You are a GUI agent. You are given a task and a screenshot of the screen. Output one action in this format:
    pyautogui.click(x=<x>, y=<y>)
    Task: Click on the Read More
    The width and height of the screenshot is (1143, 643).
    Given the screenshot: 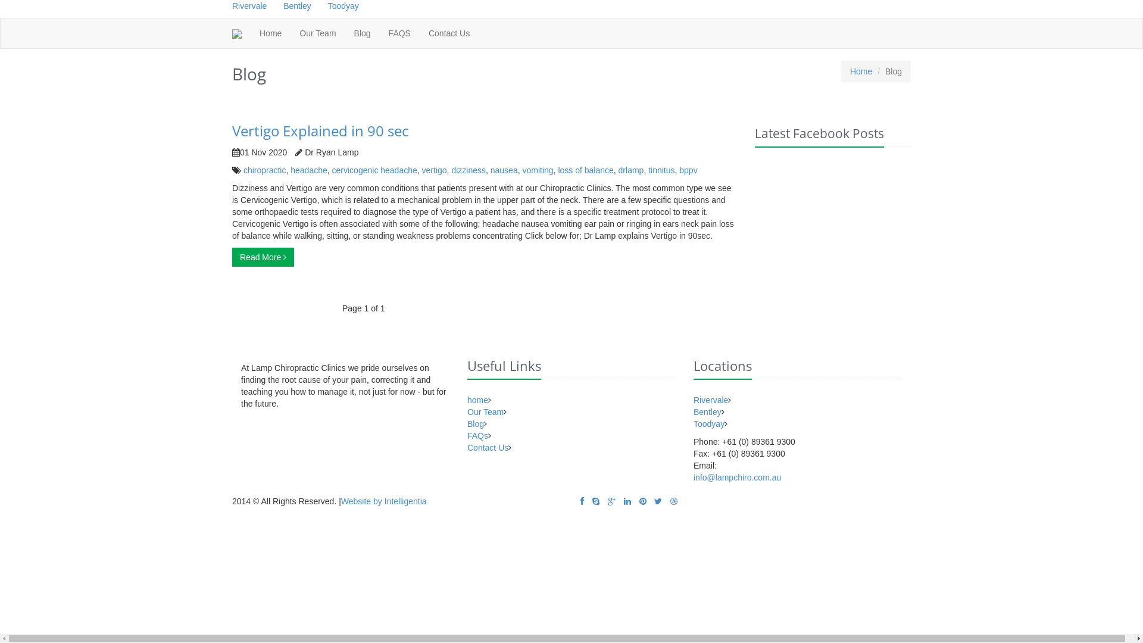 What is the action you would take?
    pyautogui.click(x=263, y=257)
    